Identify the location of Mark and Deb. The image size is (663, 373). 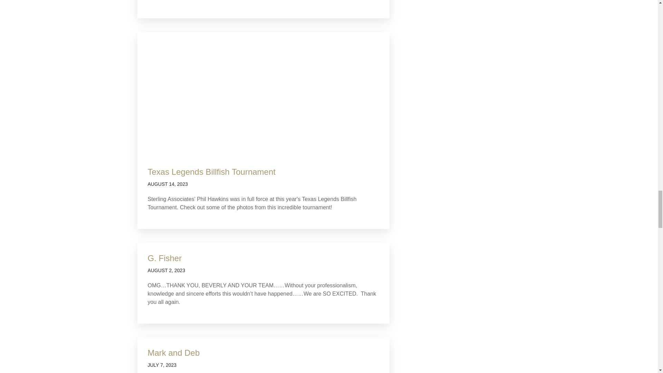
(174, 352).